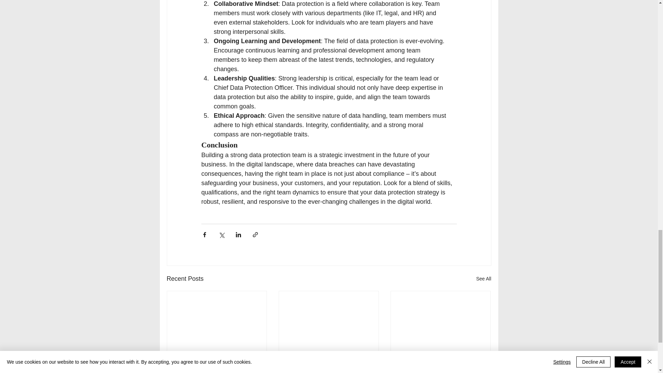 This screenshot has width=663, height=373. I want to click on See All, so click(483, 278).